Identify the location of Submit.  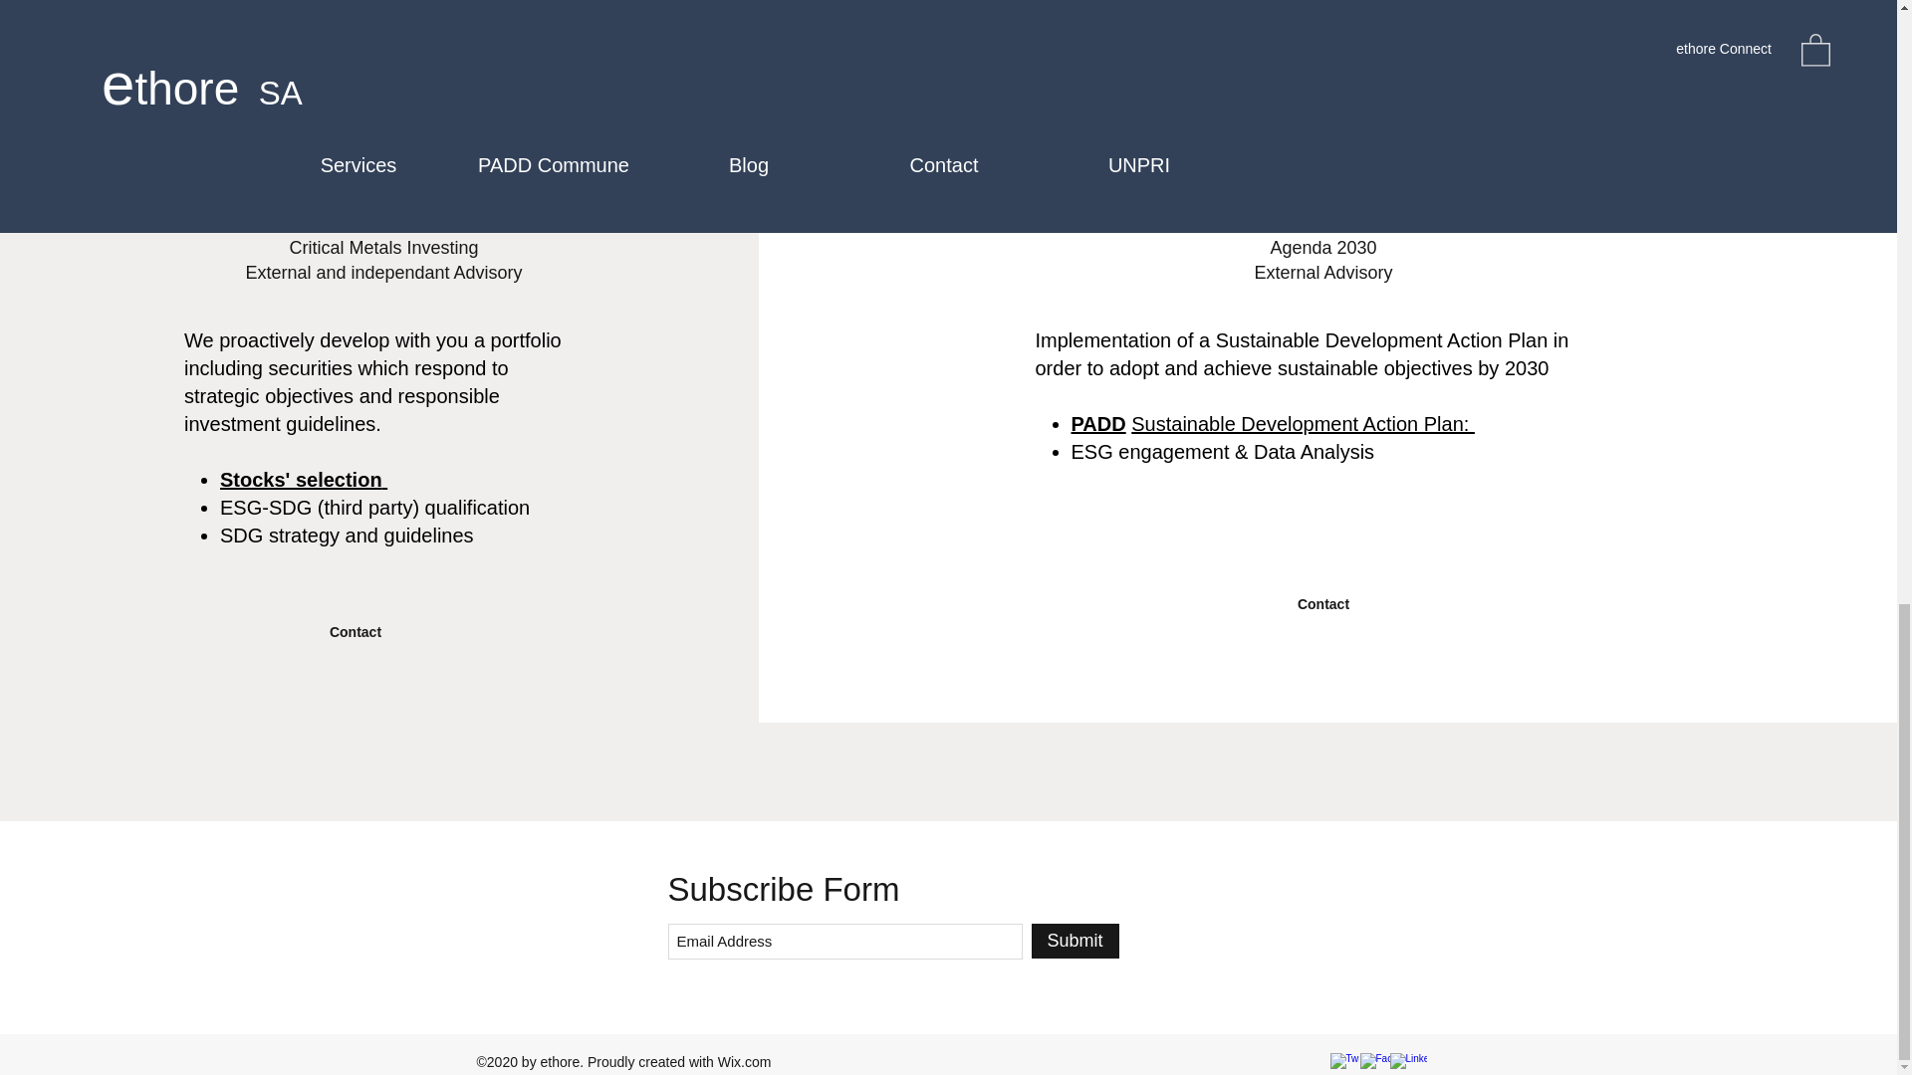
(1075, 941).